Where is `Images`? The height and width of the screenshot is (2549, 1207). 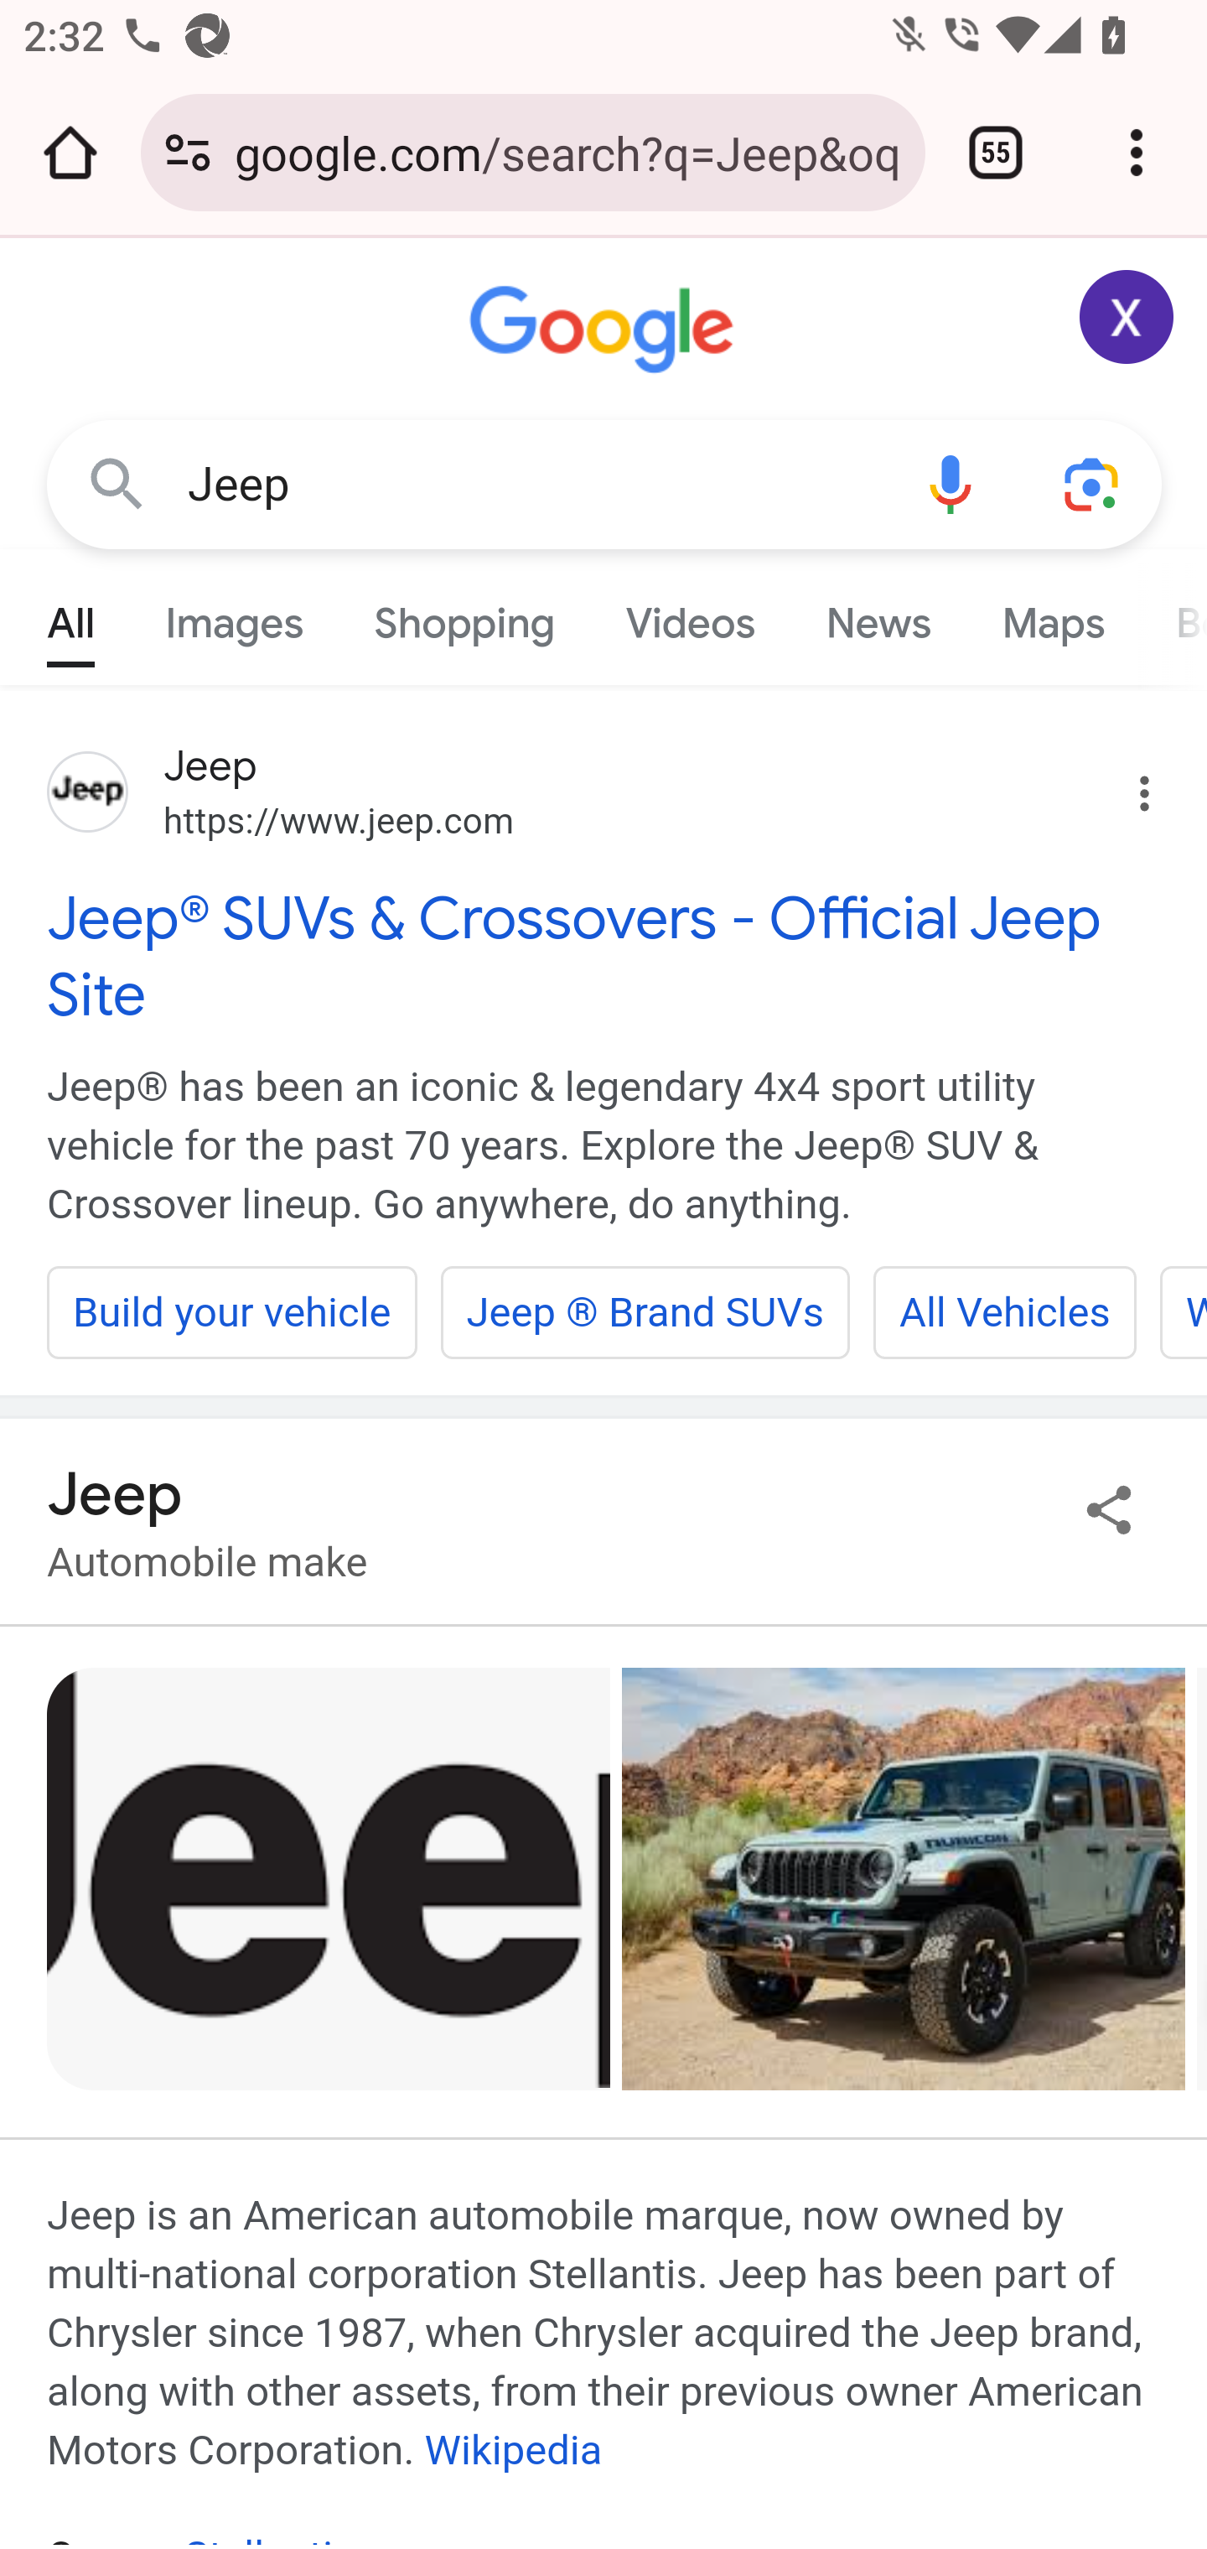
Images is located at coordinates (235, 615).